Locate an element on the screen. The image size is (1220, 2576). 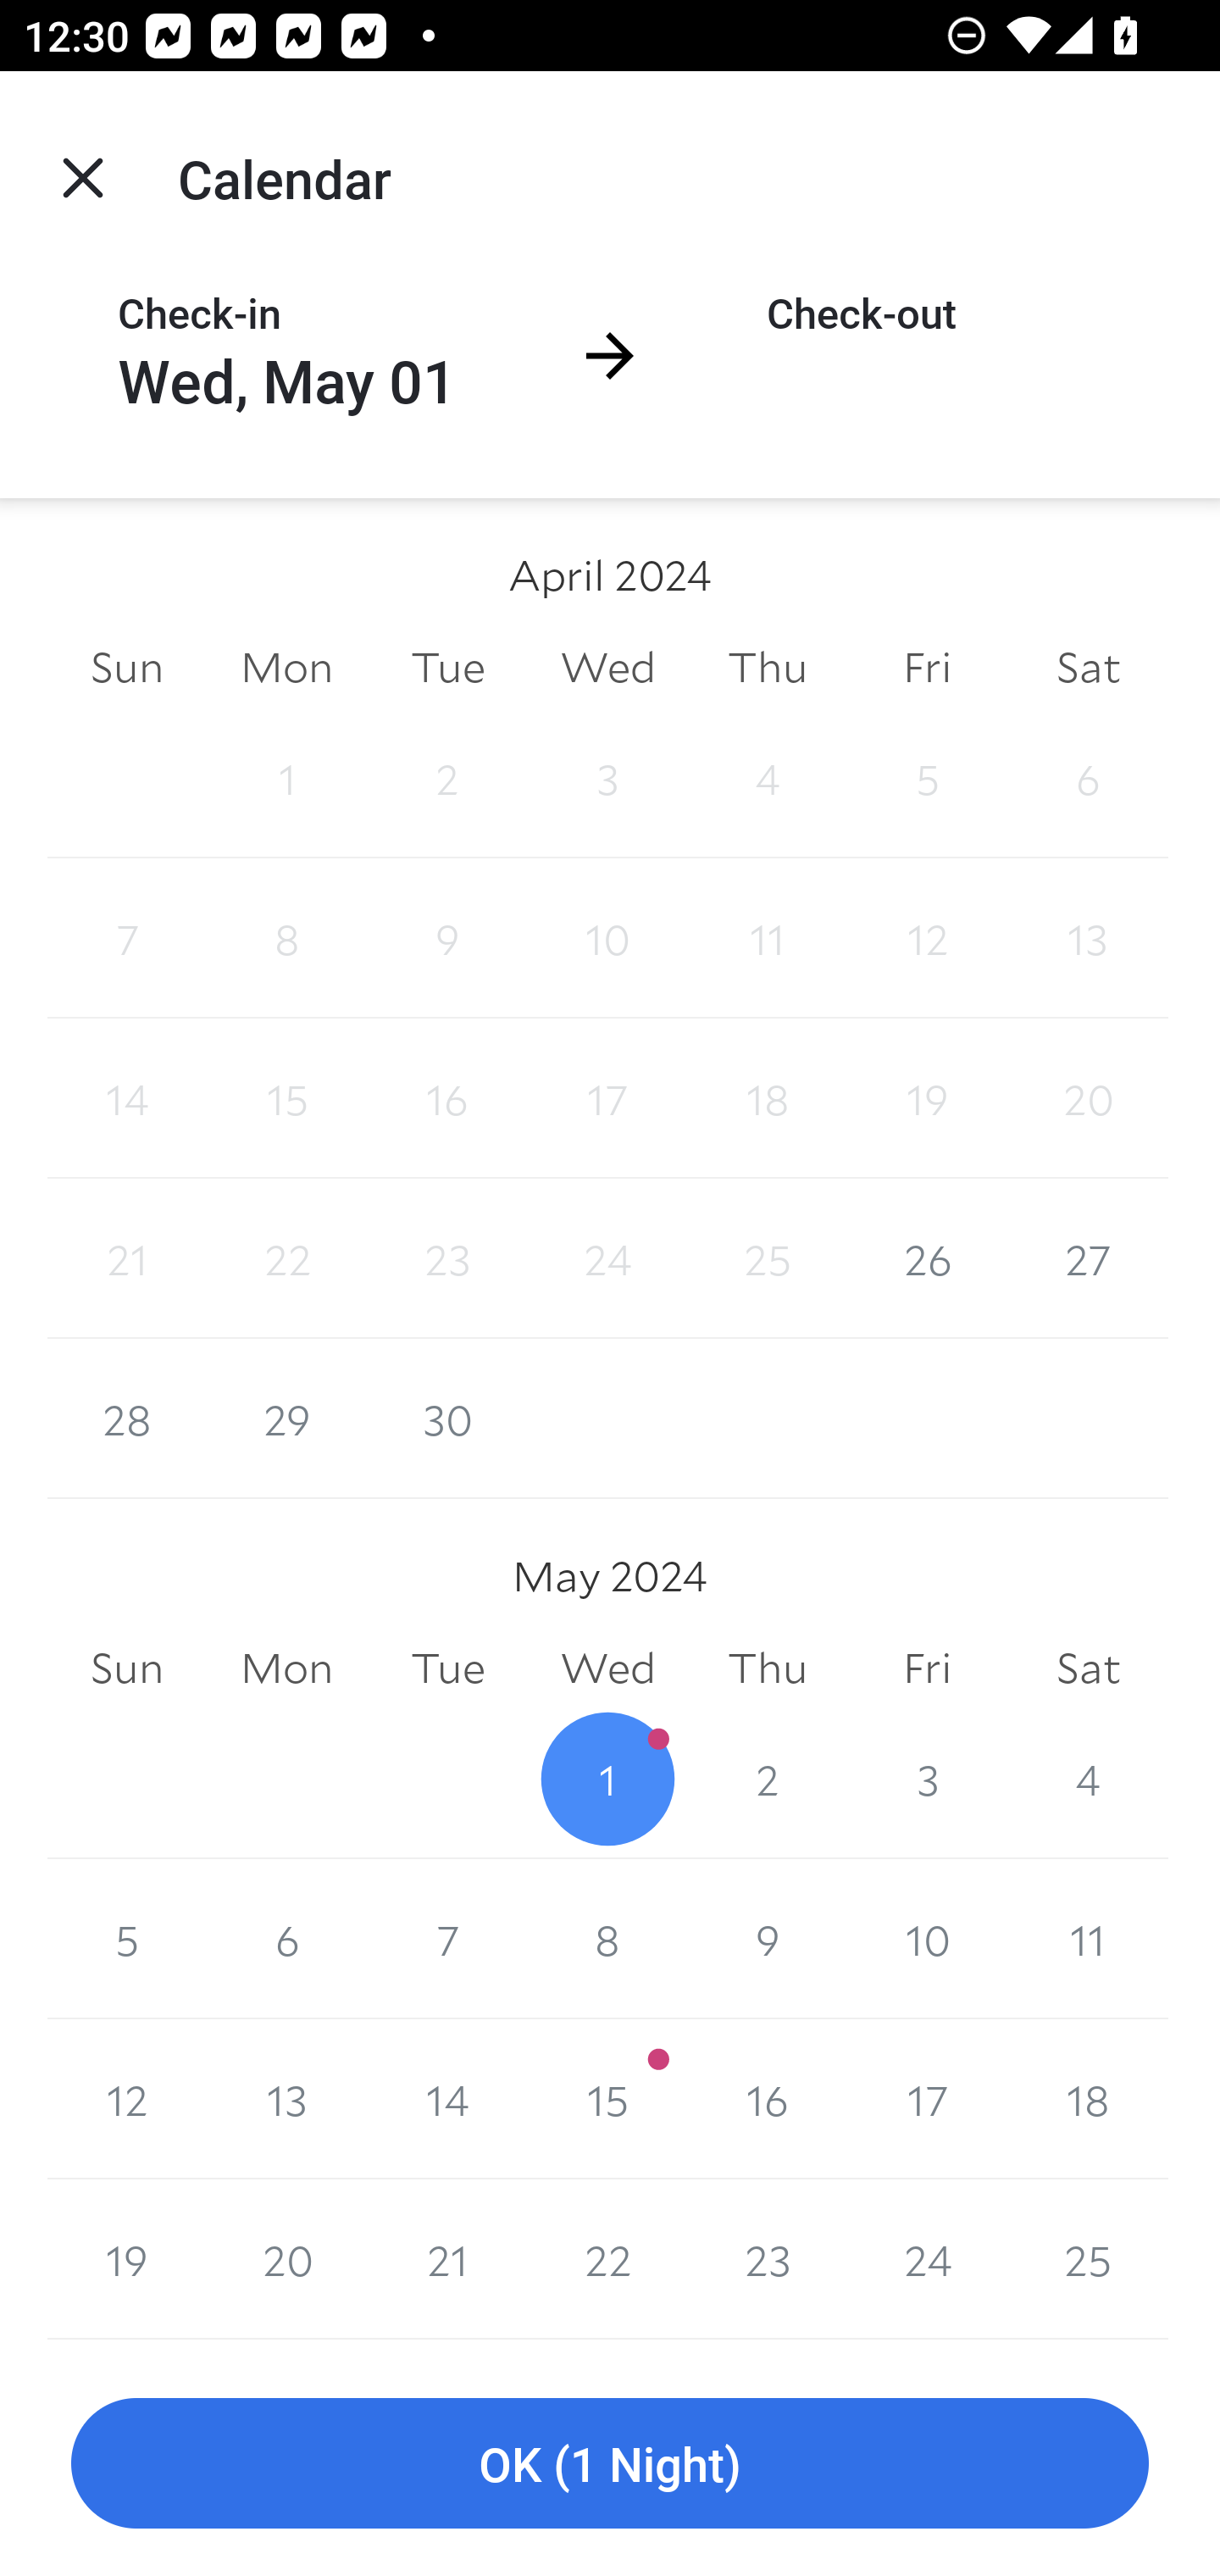
22 22 April 2024 is located at coordinates (286, 1259).